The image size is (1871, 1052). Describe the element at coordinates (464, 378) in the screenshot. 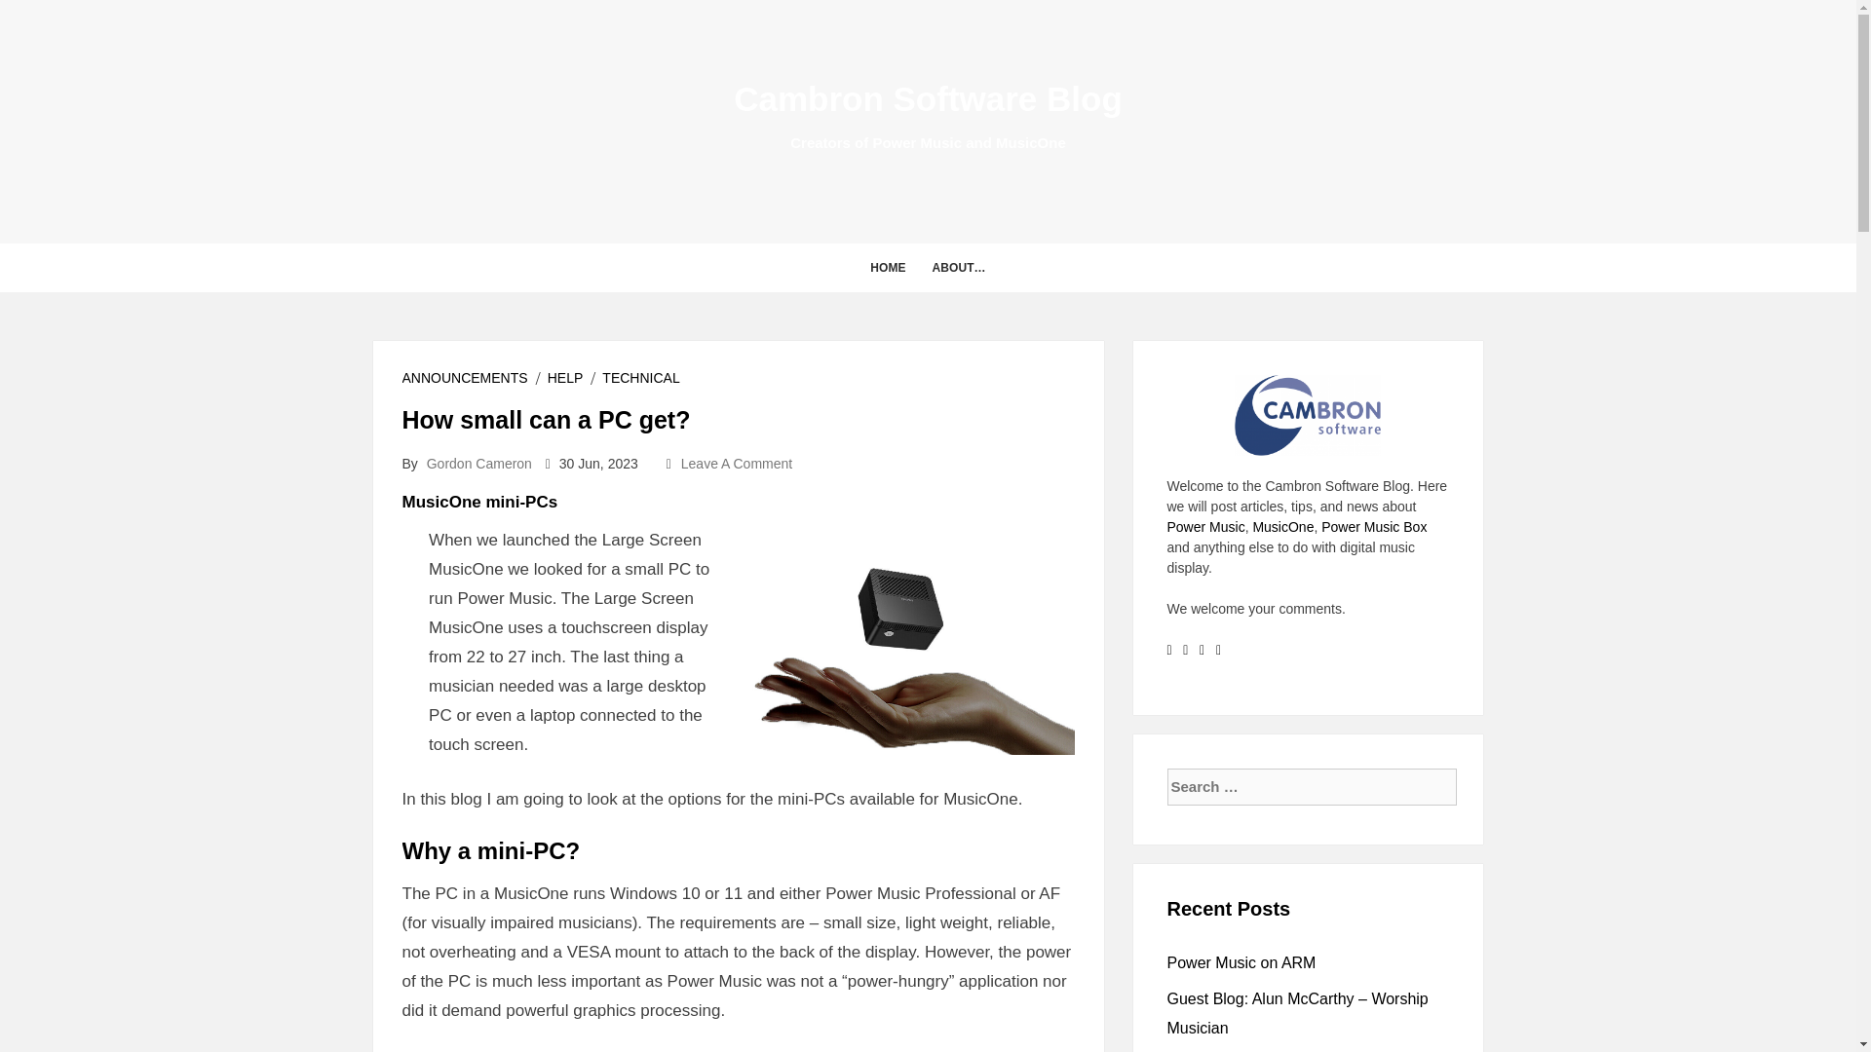

I see `ANNOUNCEMENTS` at that location.